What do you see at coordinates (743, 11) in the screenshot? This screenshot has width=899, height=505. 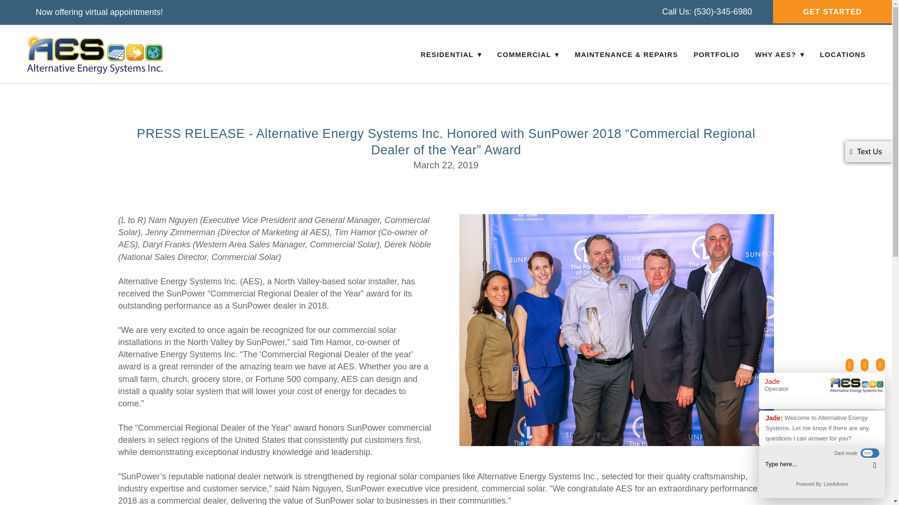 I see `6980` at bounding box center [743, 11].